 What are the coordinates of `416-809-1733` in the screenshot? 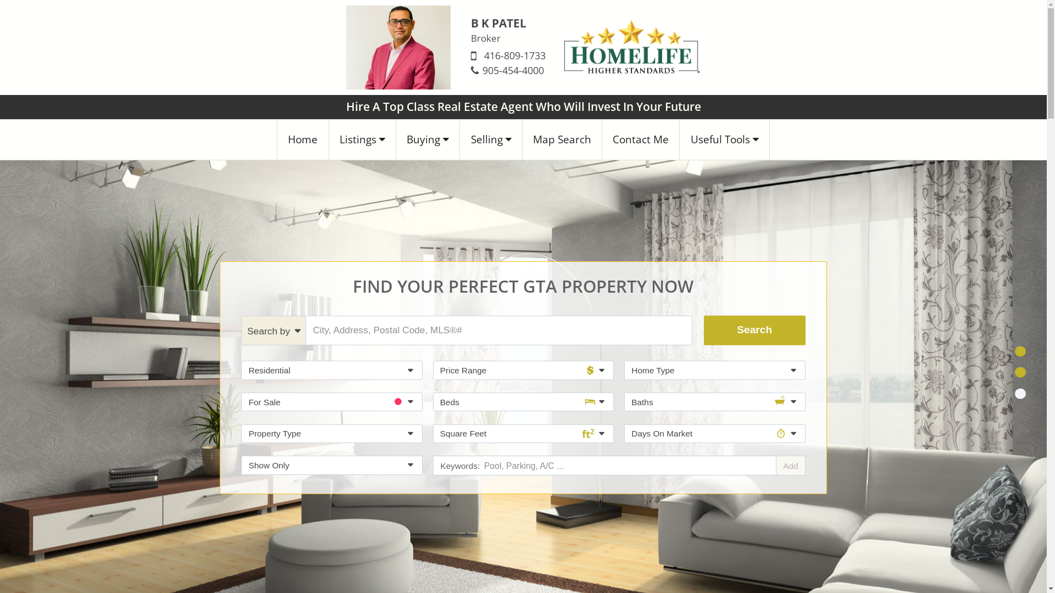 It's located at (515, 55).